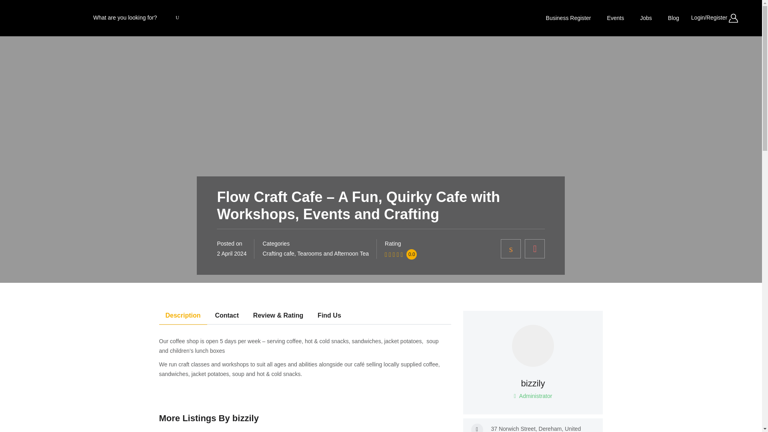  Describe the element at coordinates (329, 318) in the screenshot. I see `Find Us` at that location.